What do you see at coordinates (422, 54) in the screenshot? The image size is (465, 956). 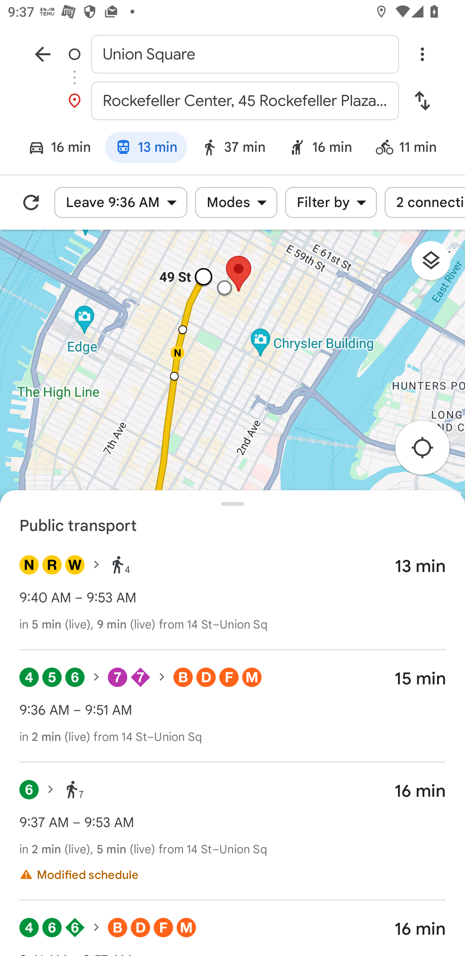 I see `Overflow menu` at bounding box center [422, 54].